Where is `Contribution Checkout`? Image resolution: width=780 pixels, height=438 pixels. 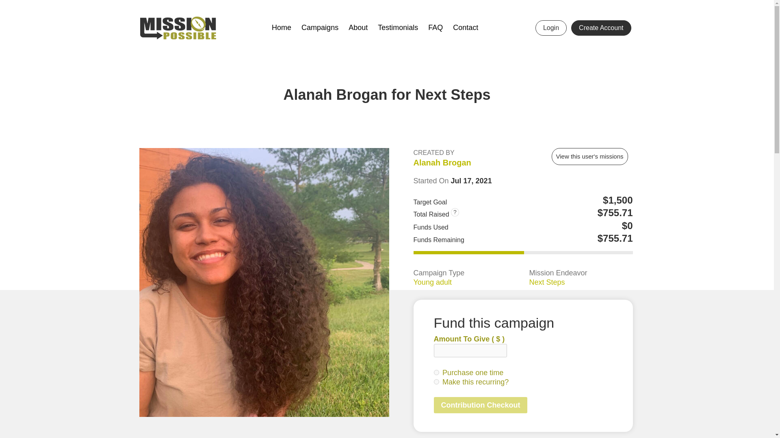
Contribution Checkout is located at coordinates (481, 405).